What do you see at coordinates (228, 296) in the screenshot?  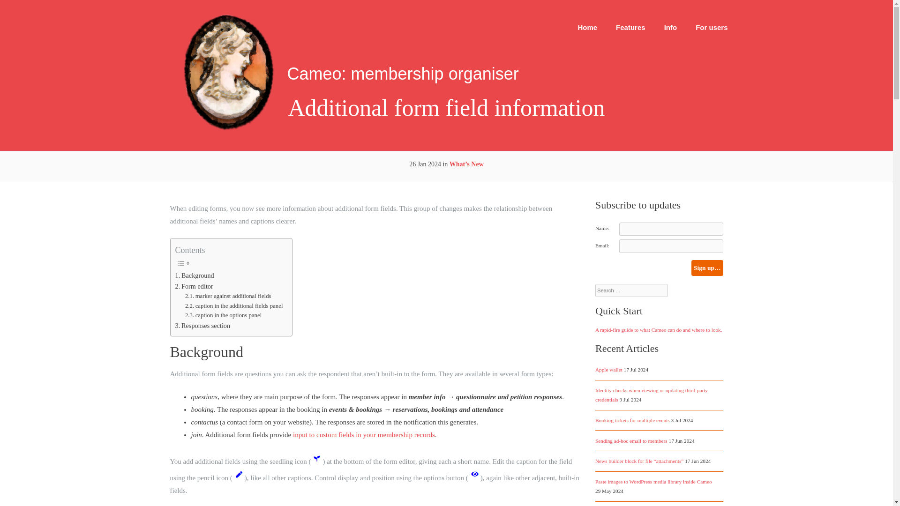 I see `marker against additional fields` at bounding box center [228, 296].